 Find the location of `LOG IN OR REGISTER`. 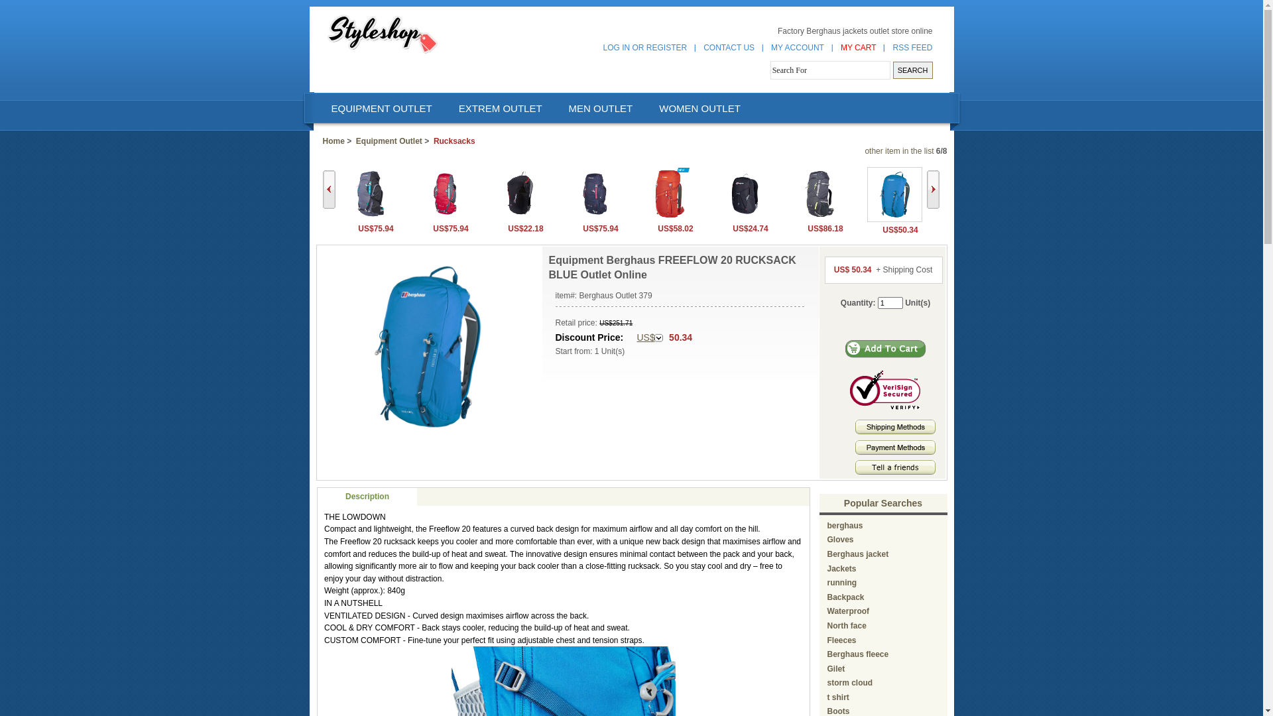

LOG IN OR REGISTER is located at coordinates (646, 48).